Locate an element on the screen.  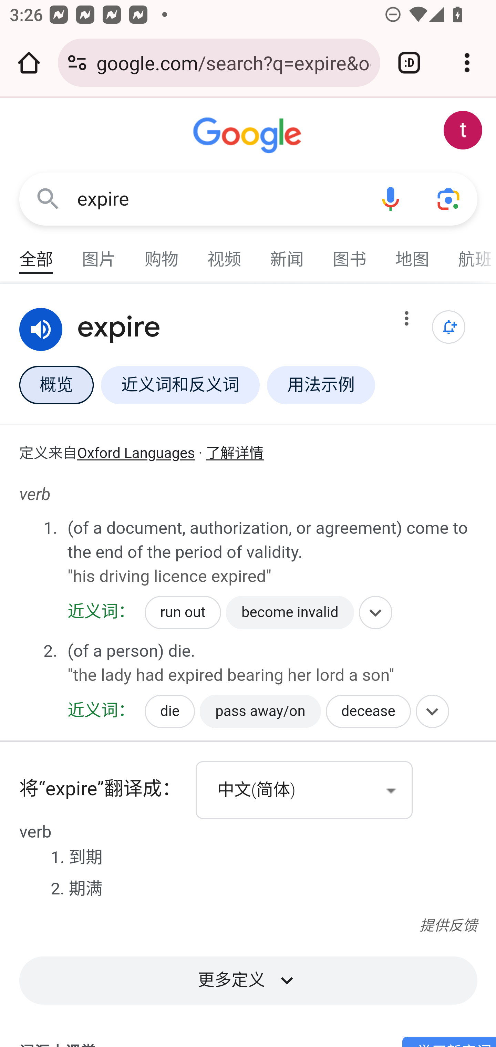
Google is located at coordinates (249, 136).